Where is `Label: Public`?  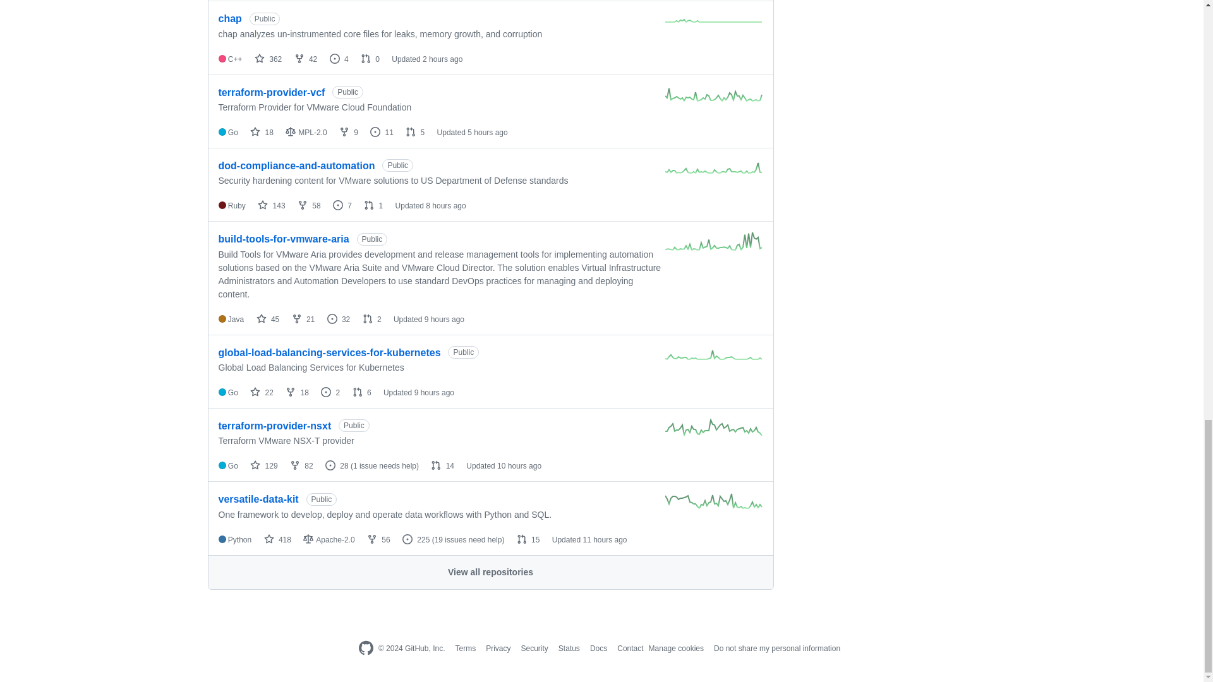
Label: Public is located at coordinates (372, 239).